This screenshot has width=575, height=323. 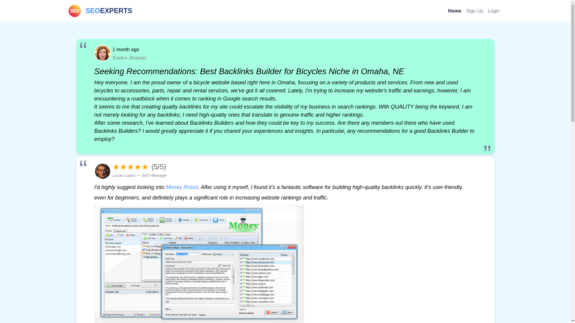 What do you see at coordinates (182, 187) in the screenshot?
I see `Money Robot` at bounding box center [182, 187].